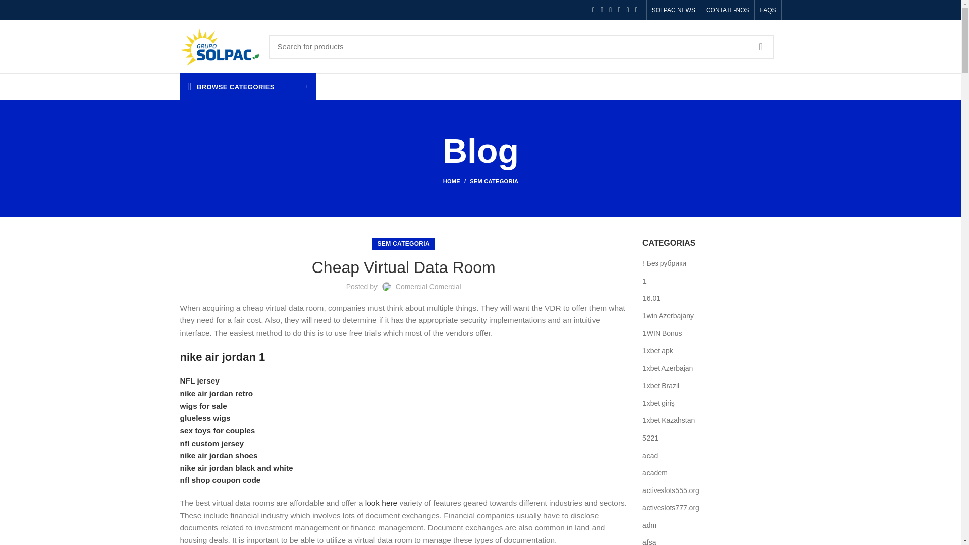 The height and width of the screenshot is (545, 969). Describe the element at coordinates (521, 46) in the screenshot. I see `Search for products` at that location.